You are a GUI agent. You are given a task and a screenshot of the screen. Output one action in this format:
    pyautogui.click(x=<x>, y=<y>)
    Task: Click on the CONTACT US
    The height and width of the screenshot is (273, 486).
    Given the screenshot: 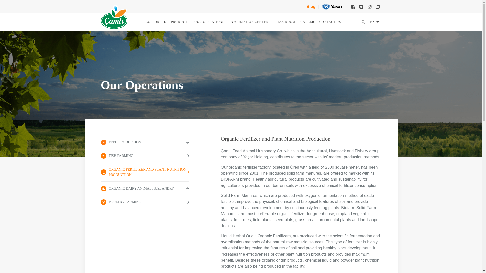 What is the action you would take?
    pyautogui.click(x=330, y=22)
    